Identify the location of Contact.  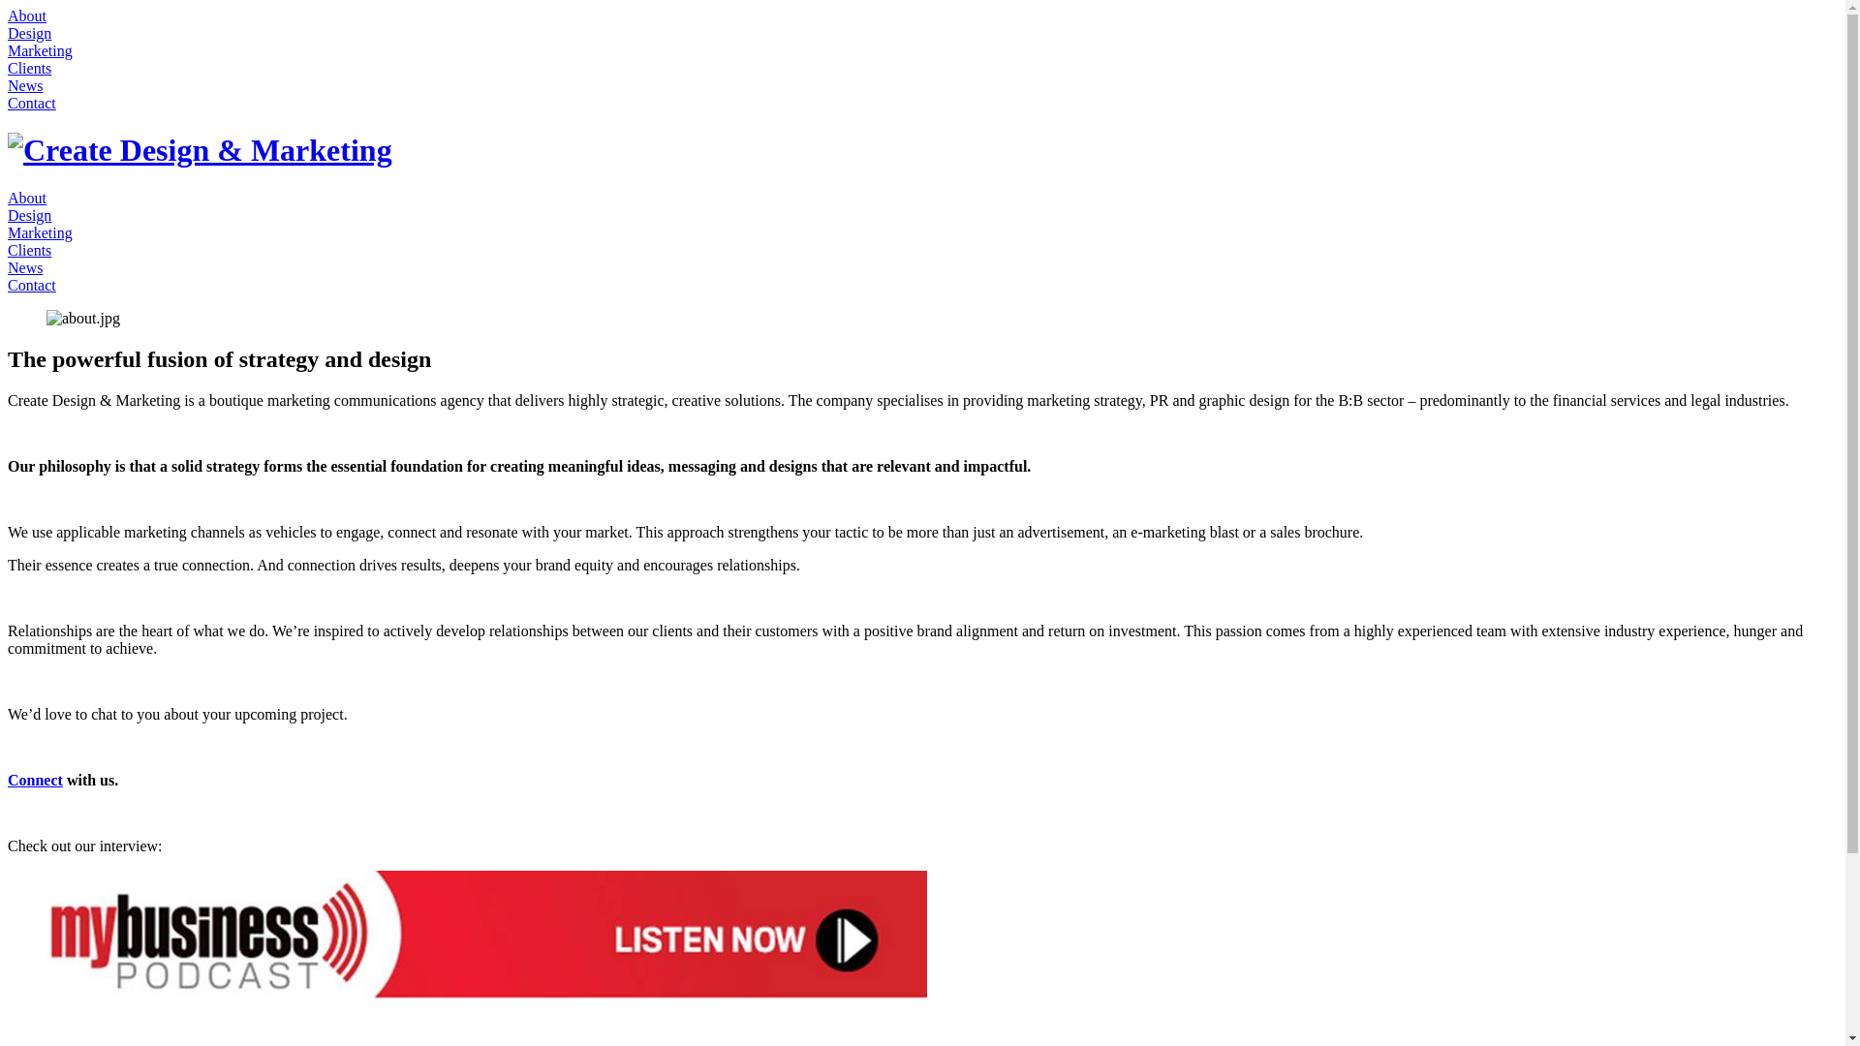
(32, 103).